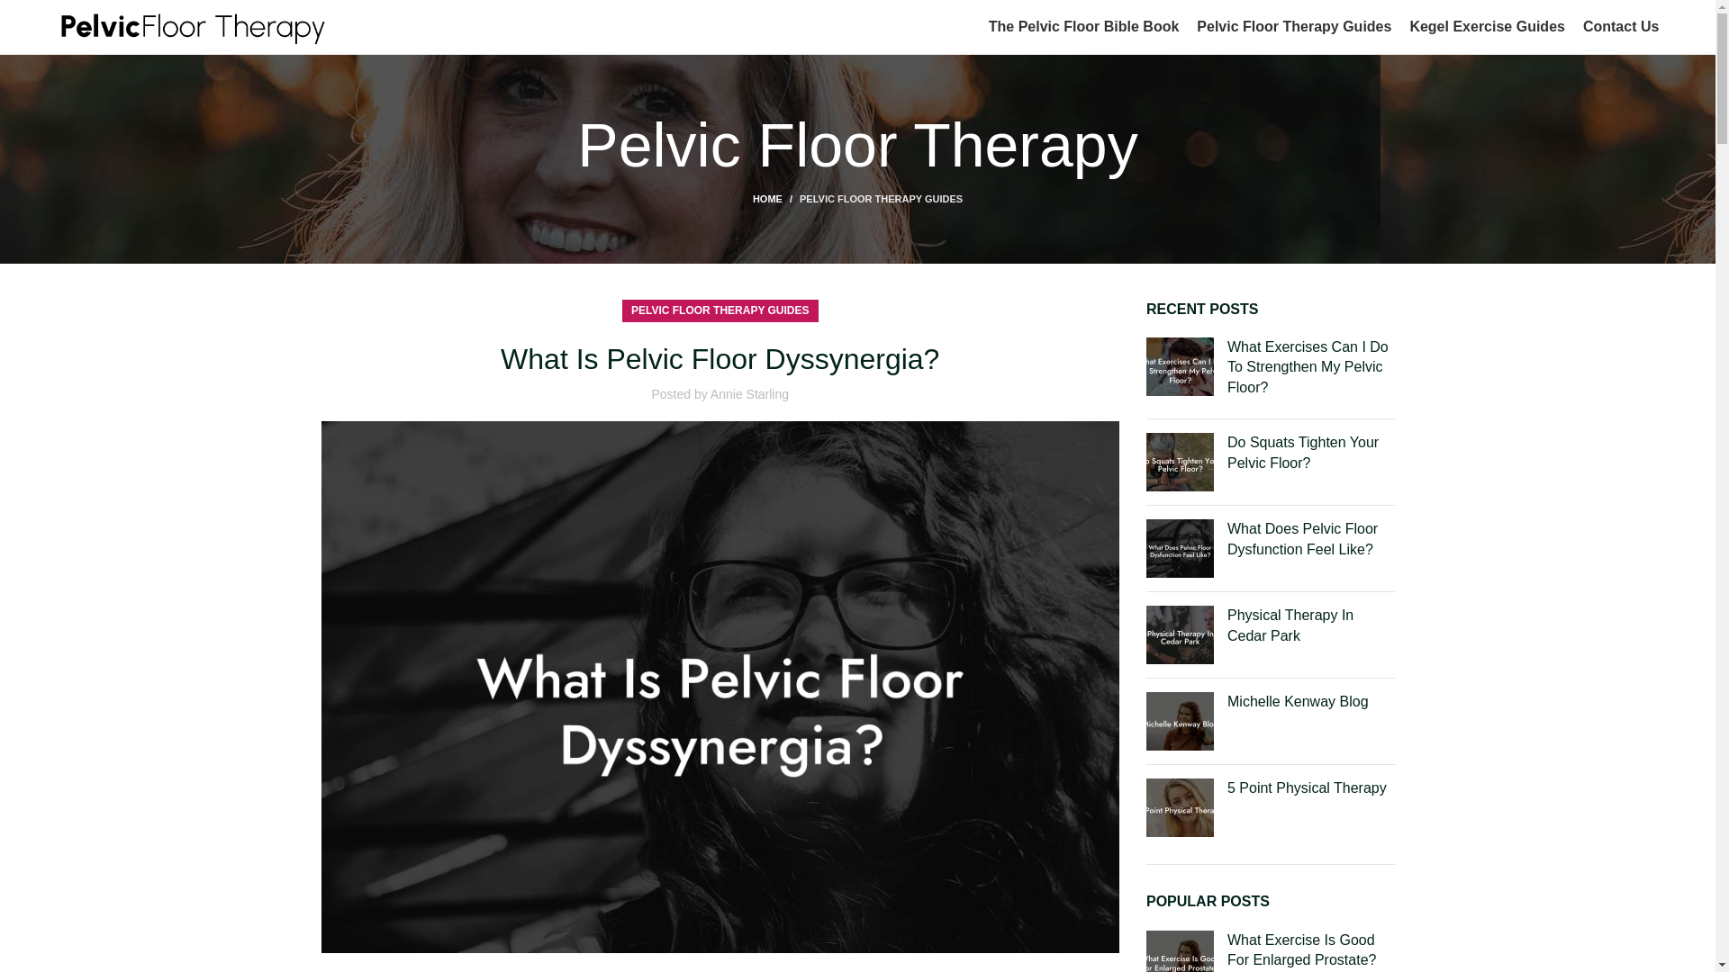  I want to click on HOME, so click(775, 198).